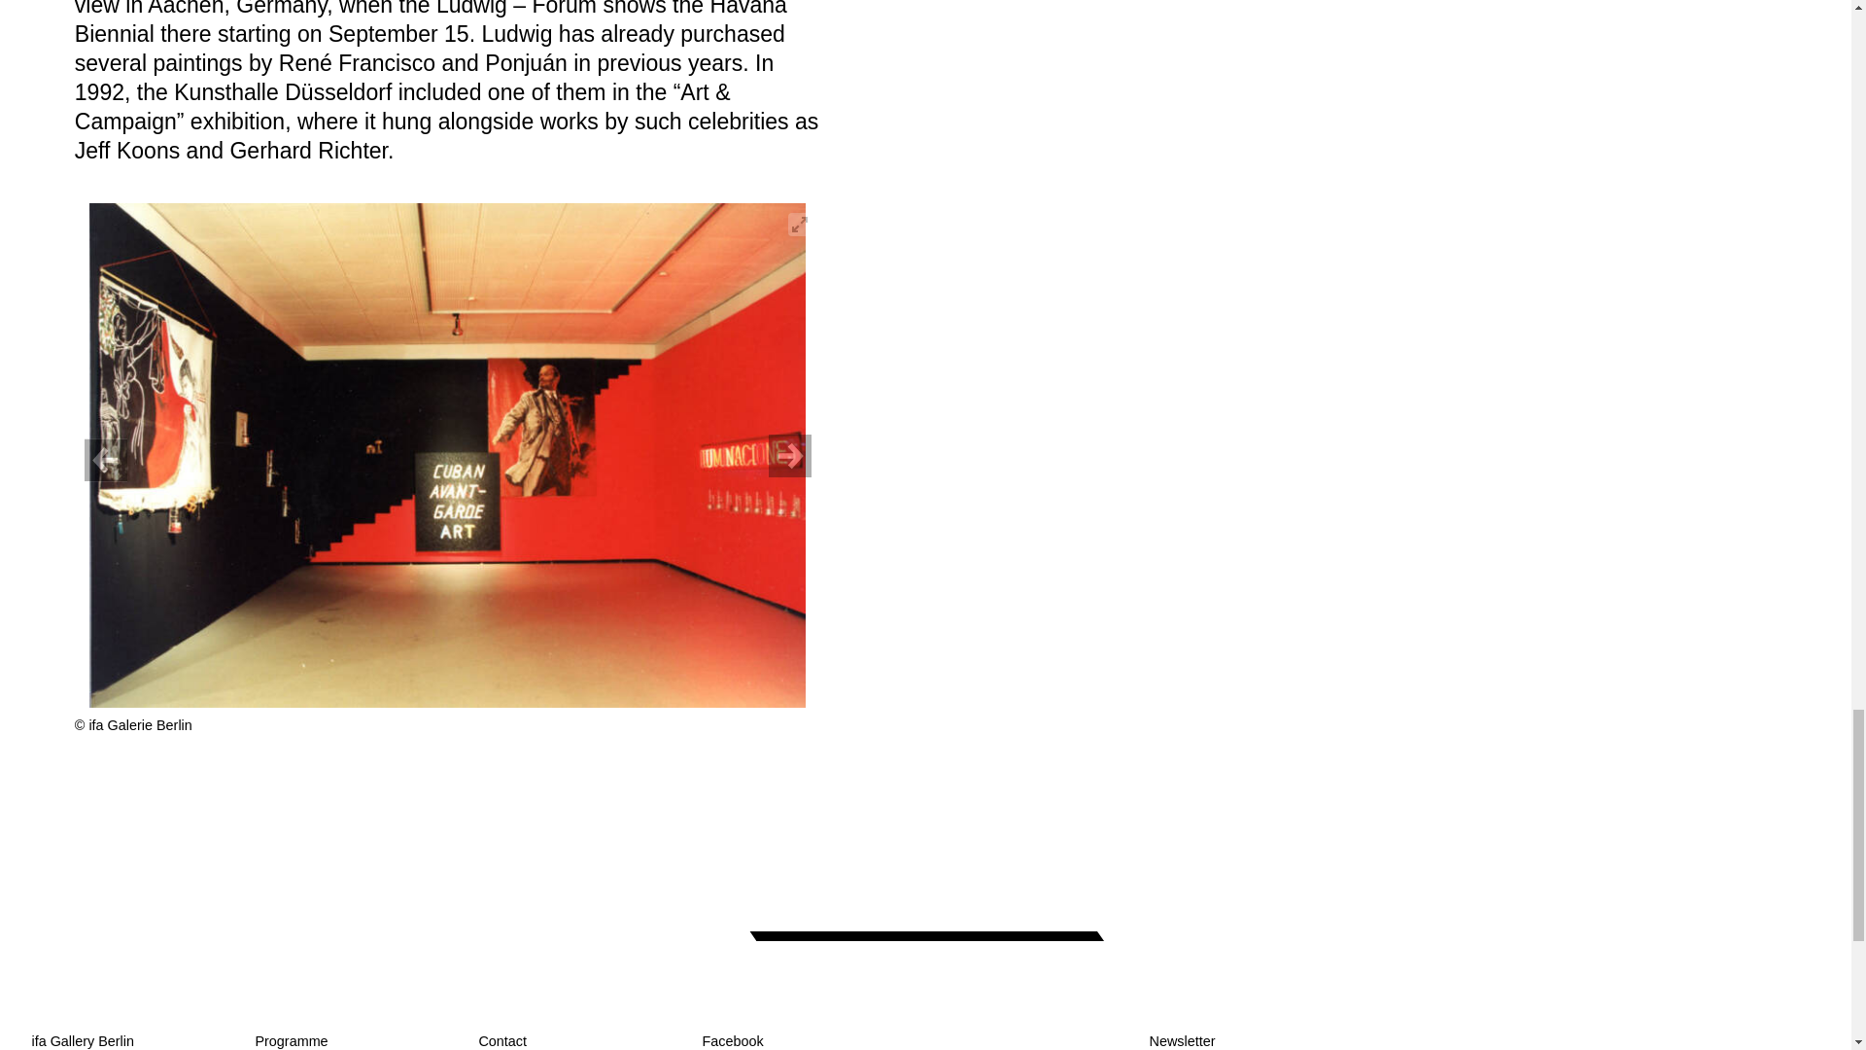 The height and width of the screenshot is (1050, 1866). I want to click on ifa Gallery Berlin, so click(83, 1040).